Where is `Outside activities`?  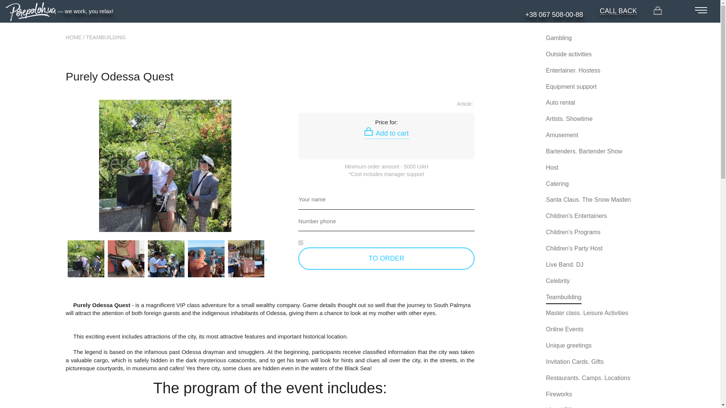 Outside activities is located at coordinates (569, 54).